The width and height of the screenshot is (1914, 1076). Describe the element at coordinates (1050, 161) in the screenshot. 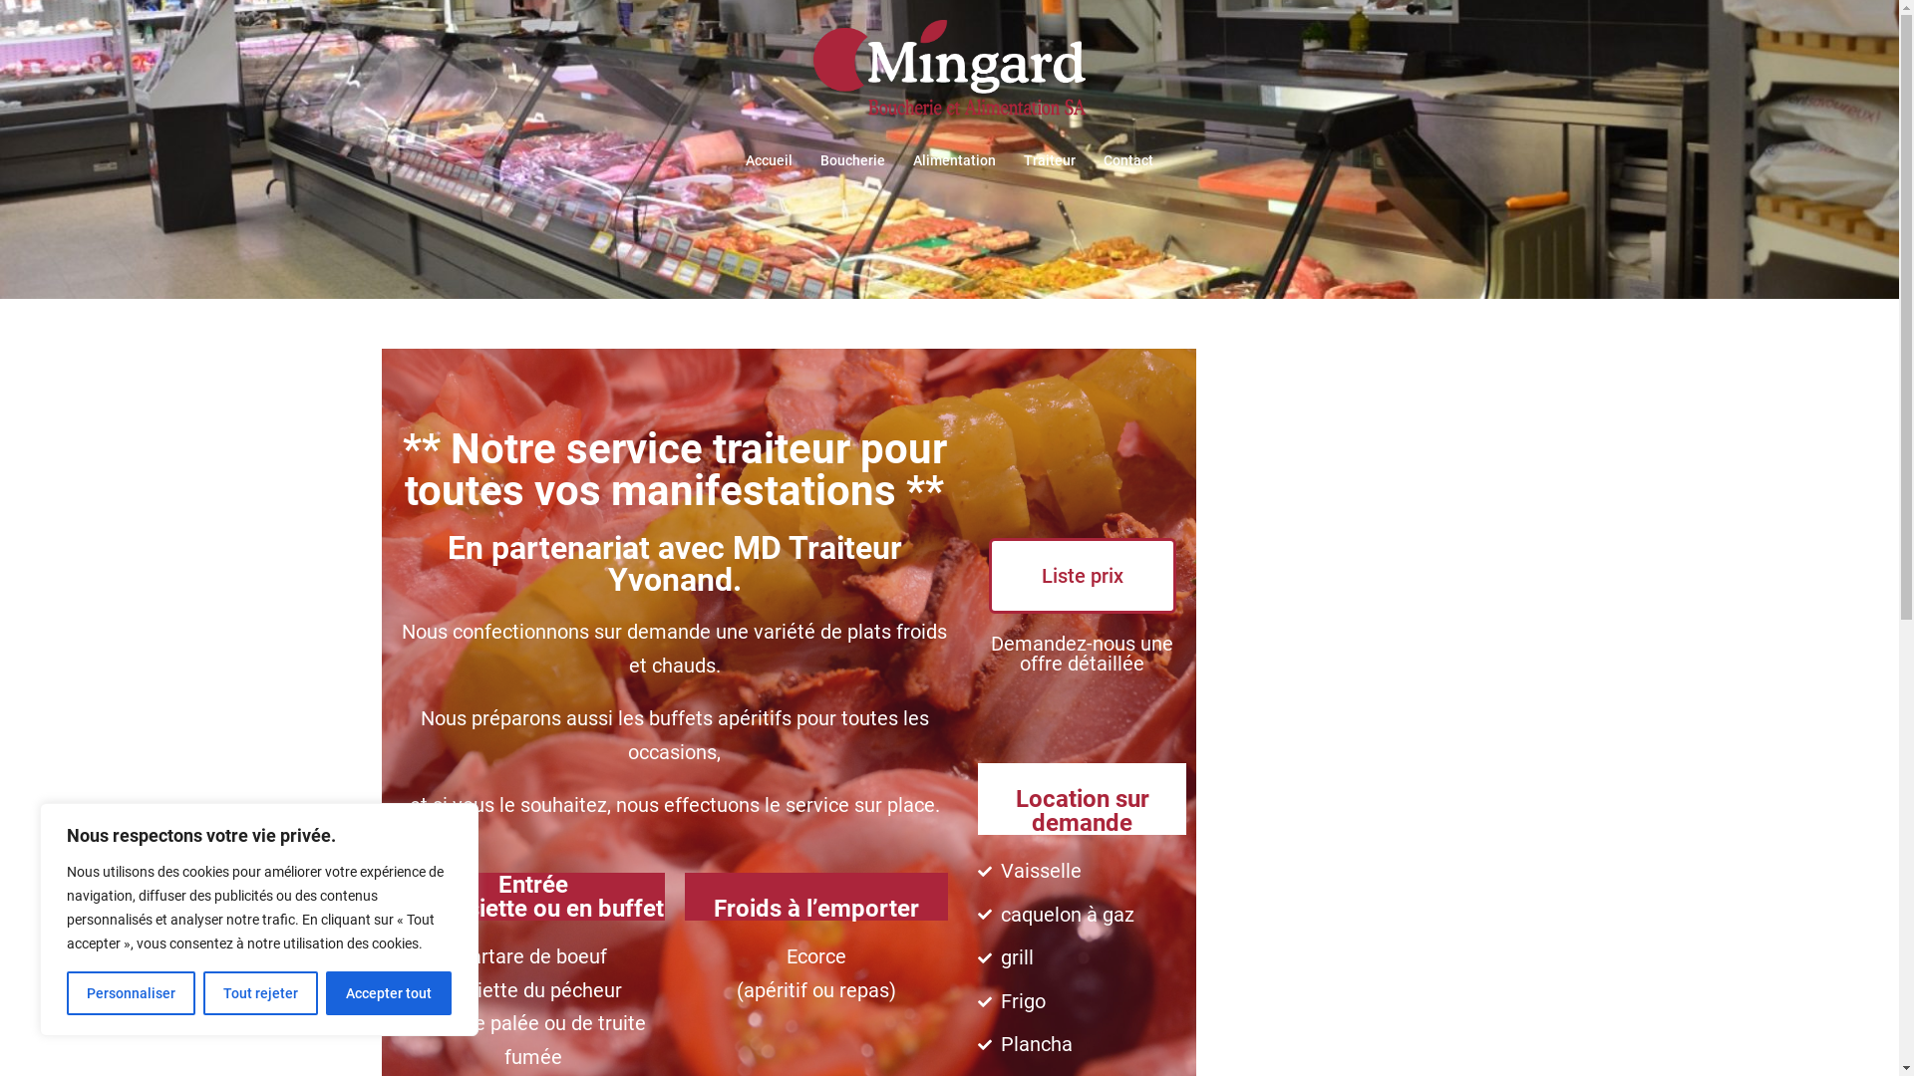

I see `Traiteur` at that location.